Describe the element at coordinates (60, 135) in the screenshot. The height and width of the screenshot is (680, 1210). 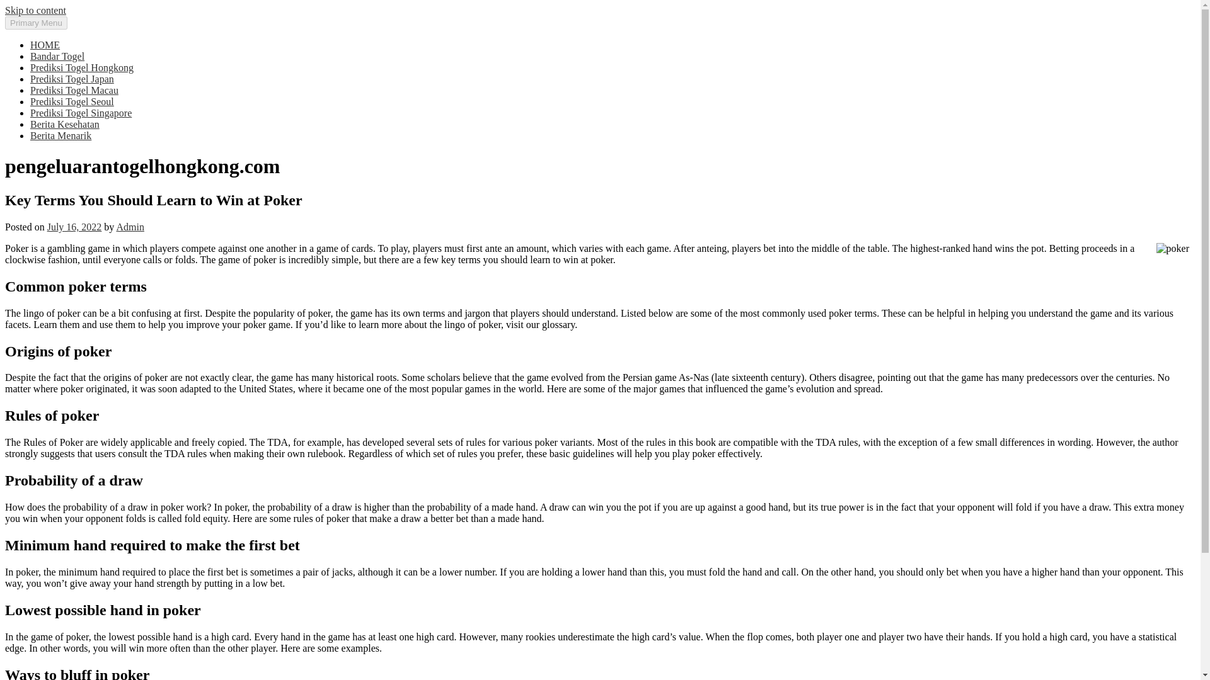
I see `Berita Menarik` at that location.